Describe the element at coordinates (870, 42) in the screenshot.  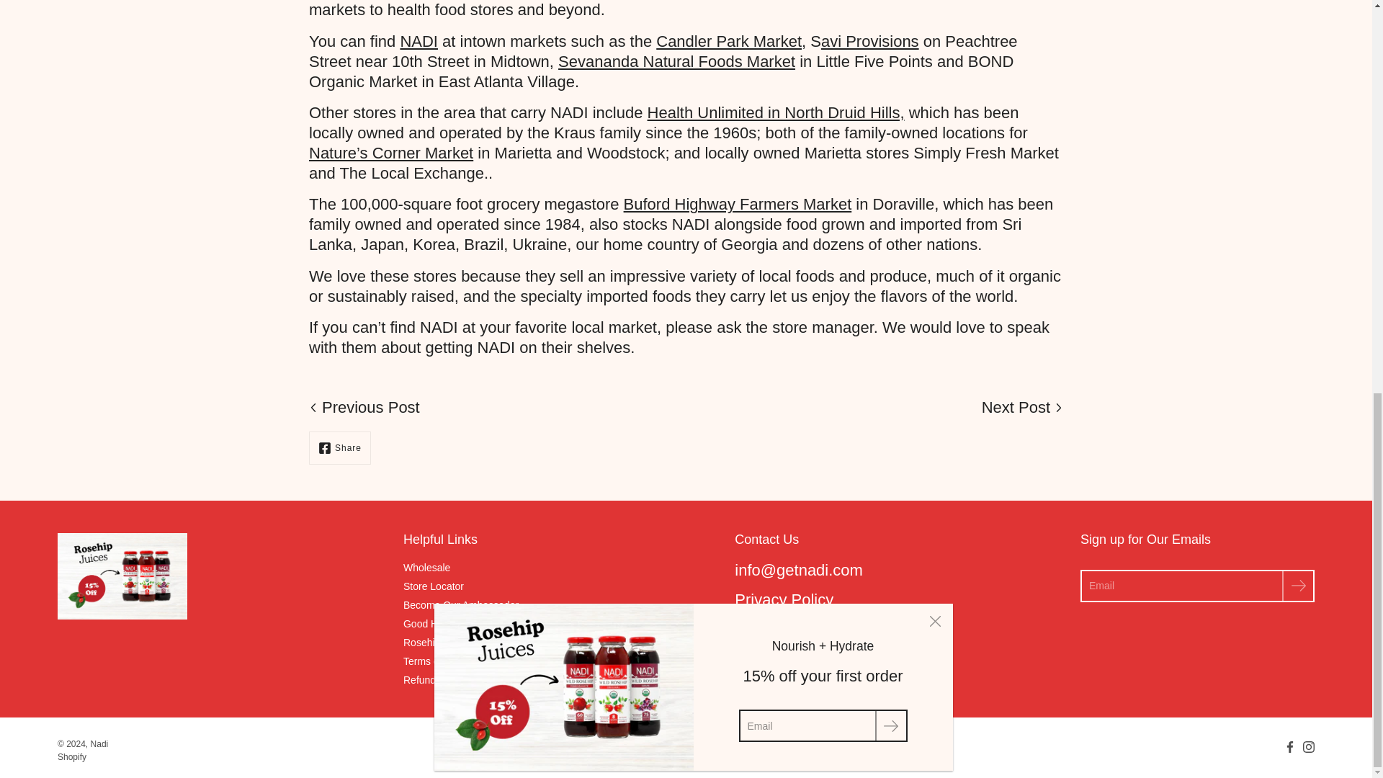
I see `avi Provisions` at that location.